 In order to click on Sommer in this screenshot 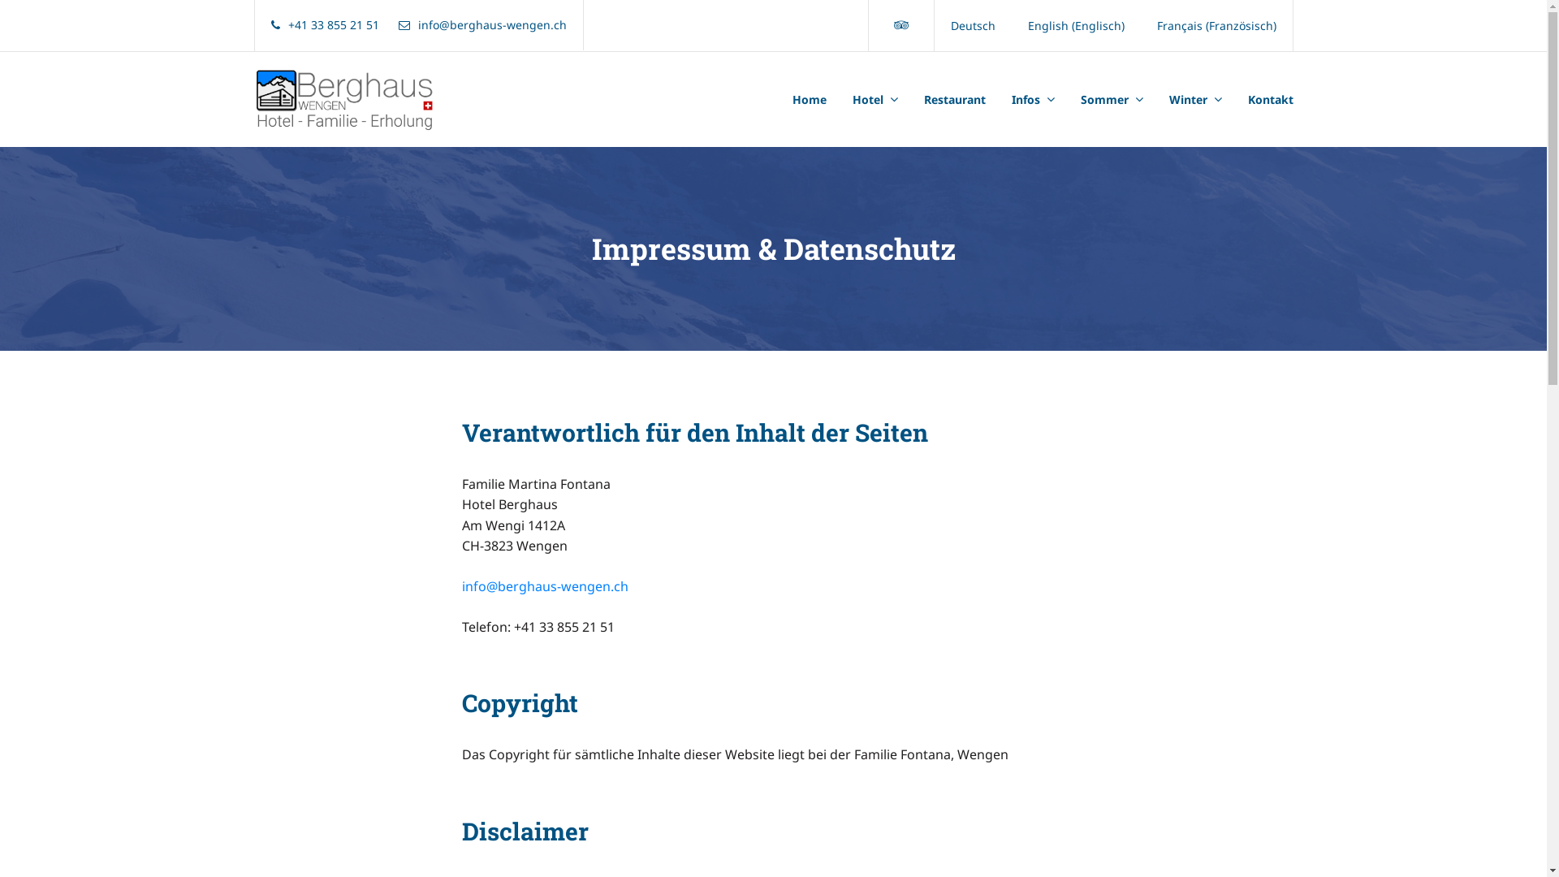, I will do `click(1111, 100)`.